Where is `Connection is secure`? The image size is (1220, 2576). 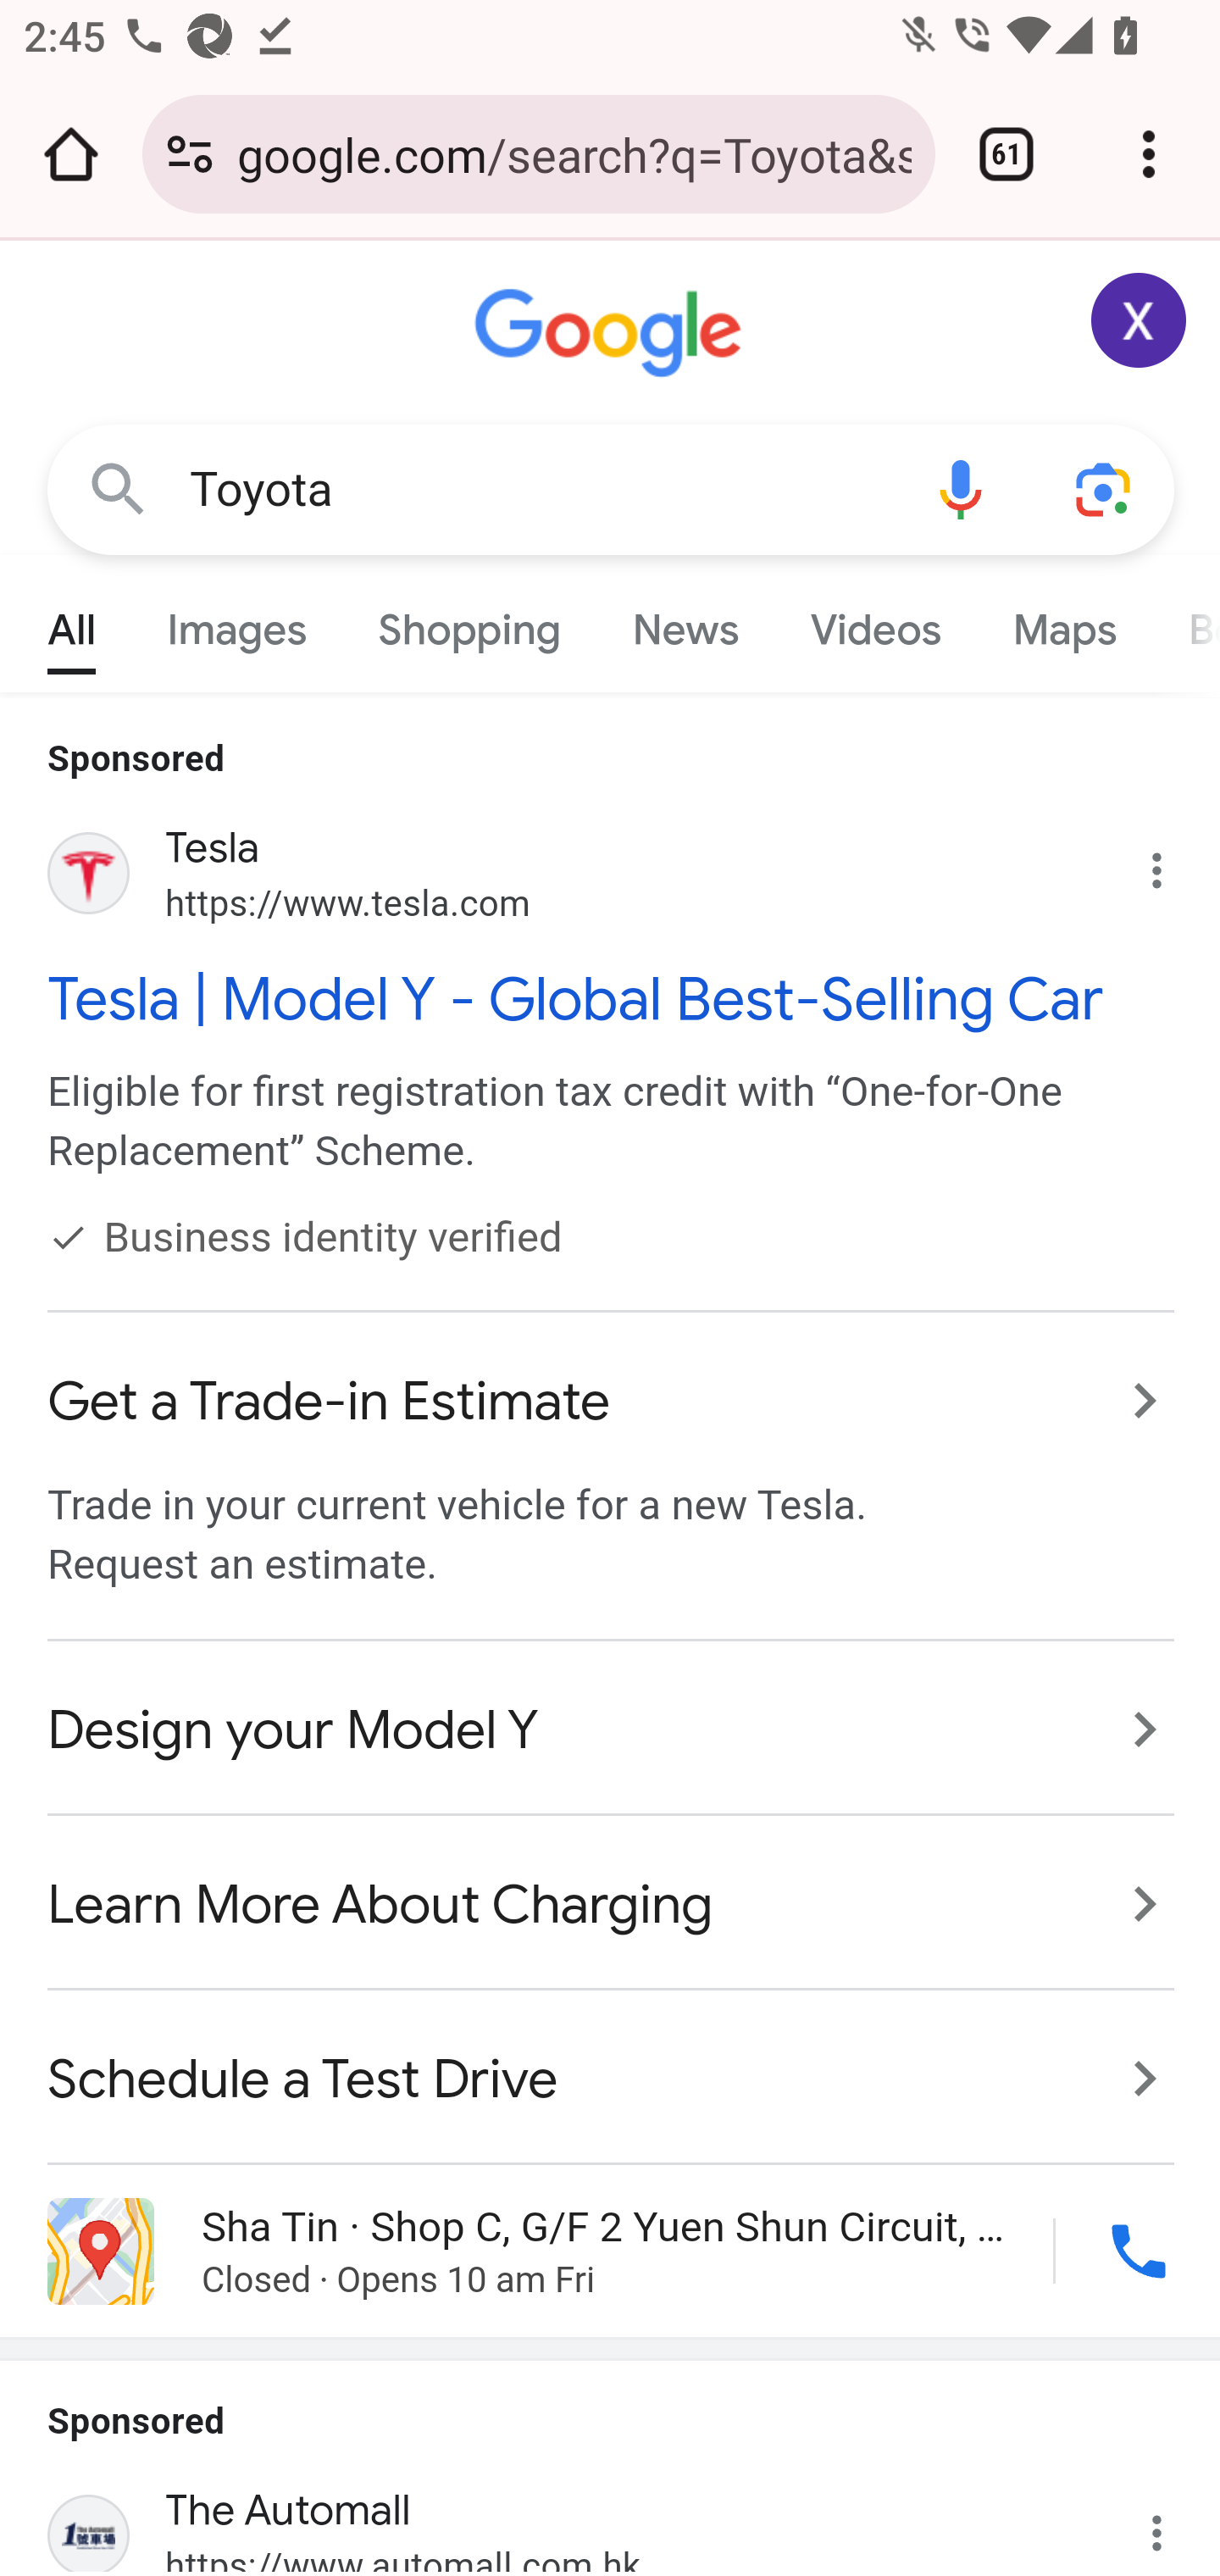 Connection is secure is located at coordinates (190, 154).